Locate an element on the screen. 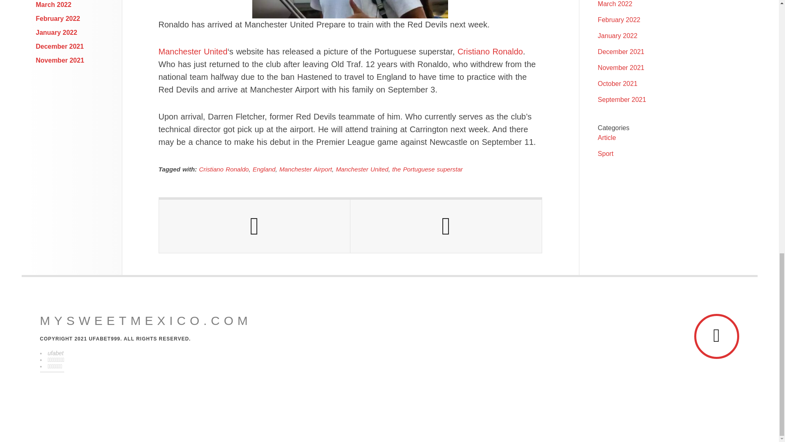 Image resolution: width=785 pixels, height=442 pixels. England is located at coordinates (264, 169).